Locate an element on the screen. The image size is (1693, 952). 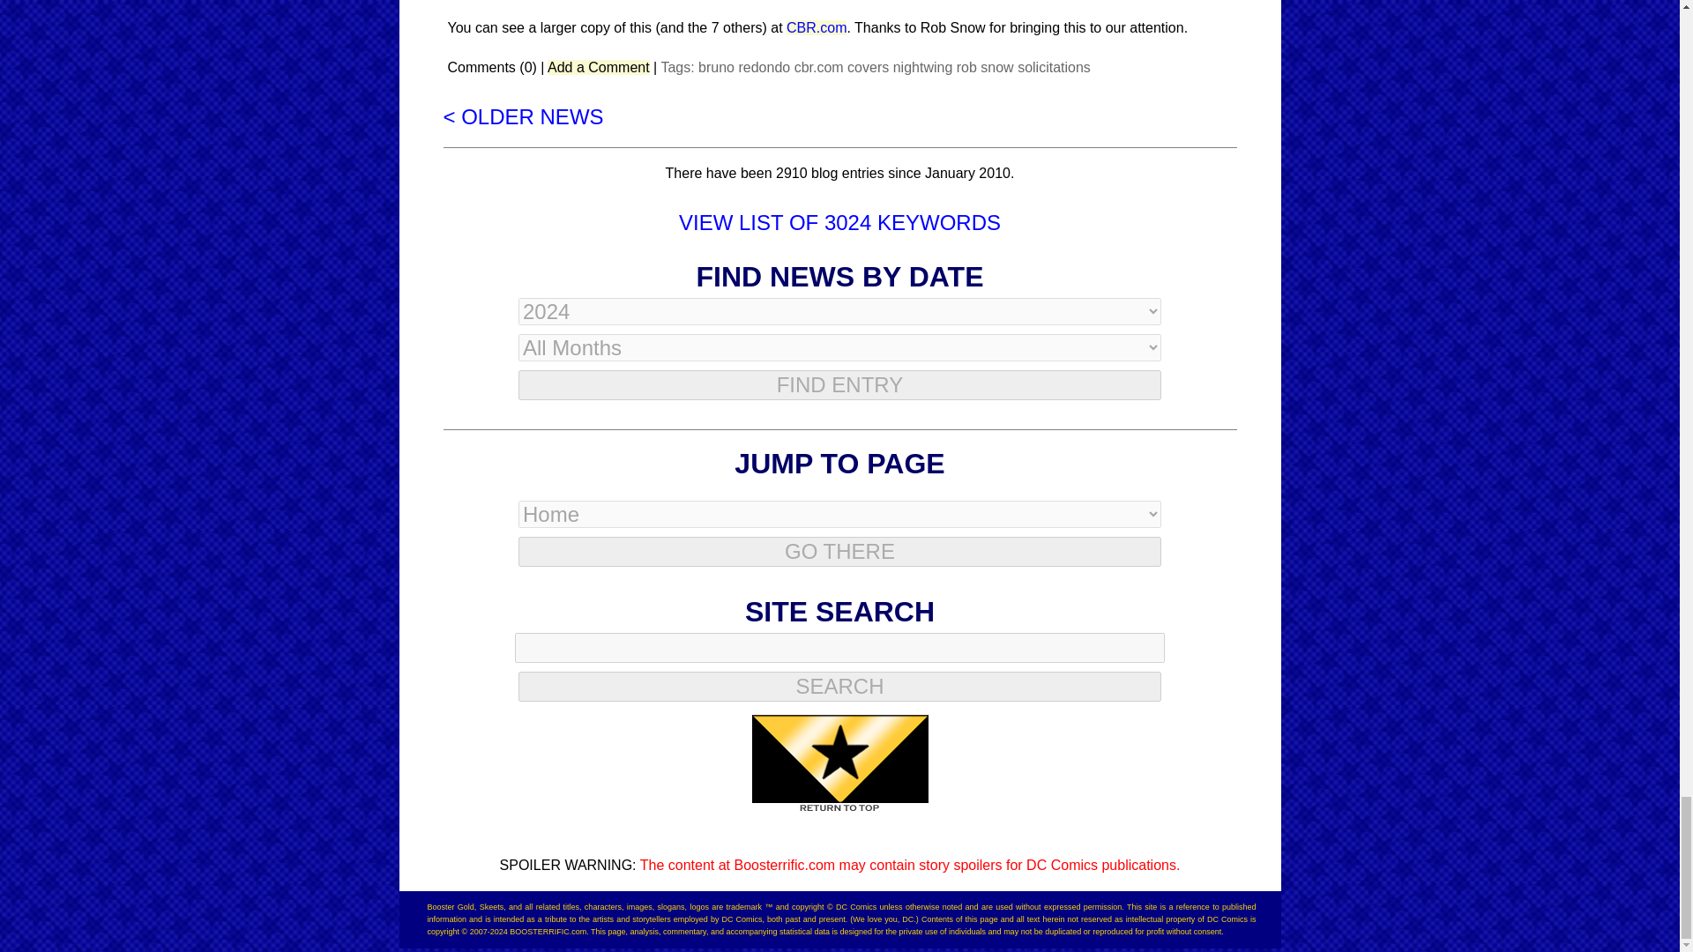
SEARCH is located at coordinates (839, 686).